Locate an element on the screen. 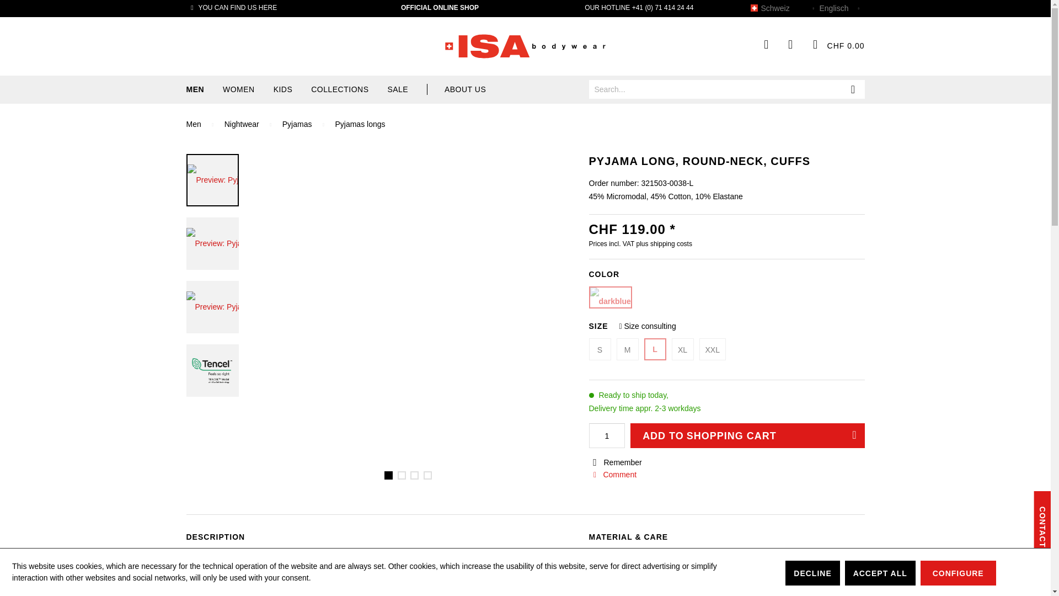  CHF 0.00 is located at coordinates (834, 44).